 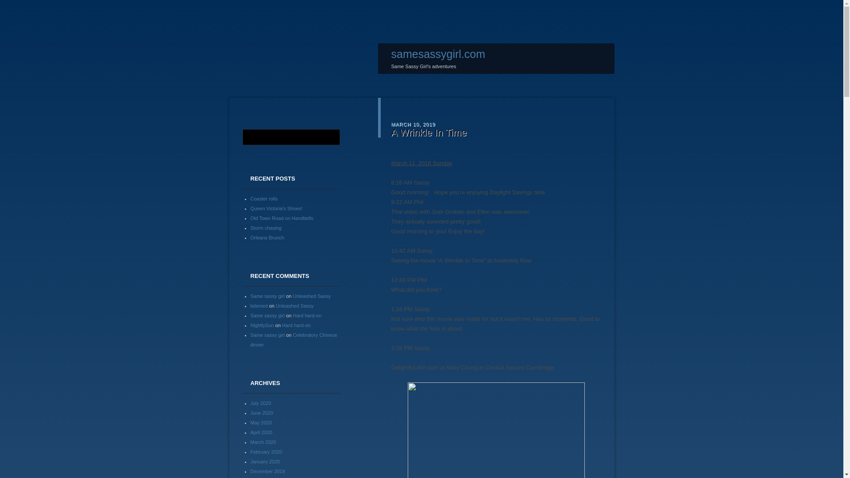 I want to click on Storm chasing, so click(x=266, y=227).